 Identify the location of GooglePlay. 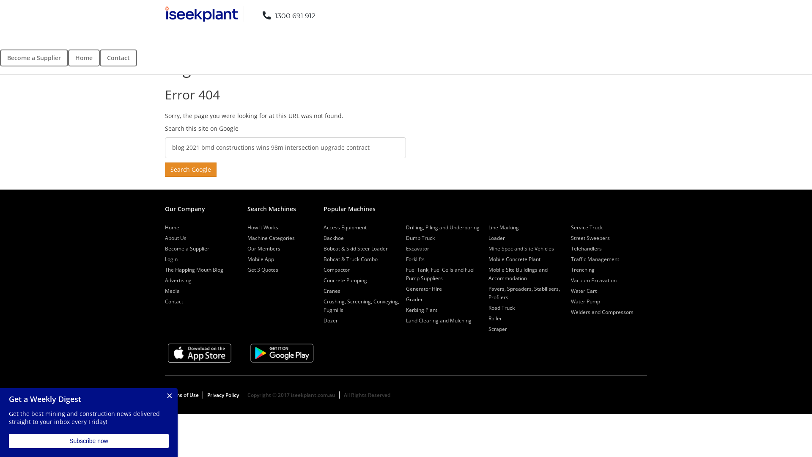
(282, 353).